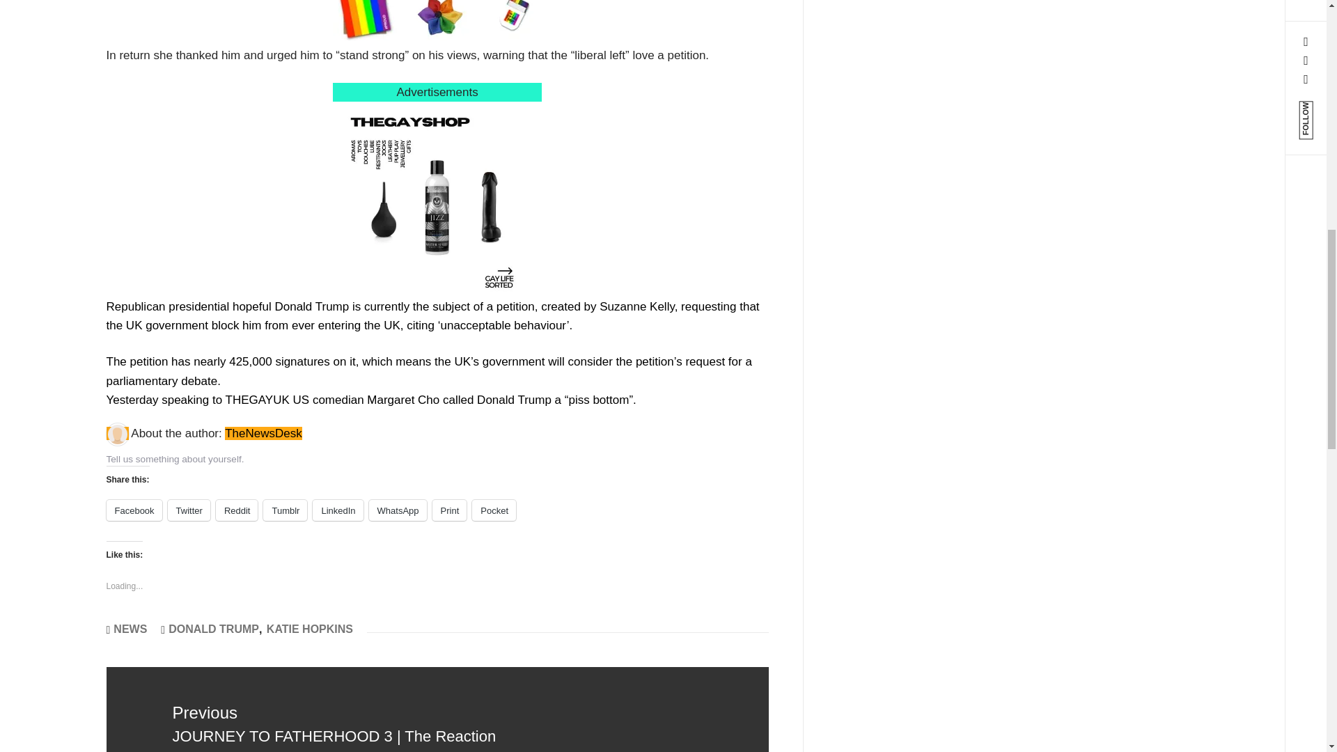 This screenshot has height=752, width=1337. I want to click on Click to share on Facebook, so click(134, 510).